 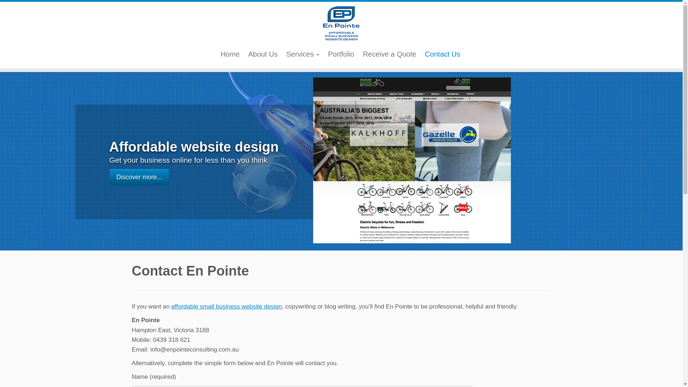 I want to click on About Us, so click(x=263, y=54).